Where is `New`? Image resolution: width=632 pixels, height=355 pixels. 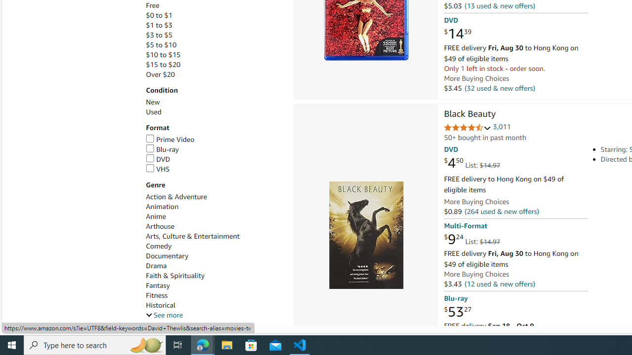
New is located at coordinates (152, 102).